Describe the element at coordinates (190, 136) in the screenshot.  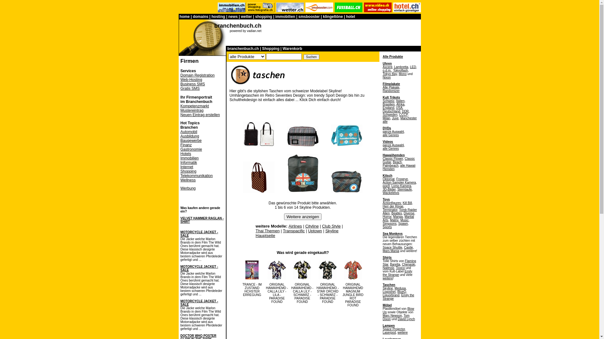
I see `Ausbildung` at that location.